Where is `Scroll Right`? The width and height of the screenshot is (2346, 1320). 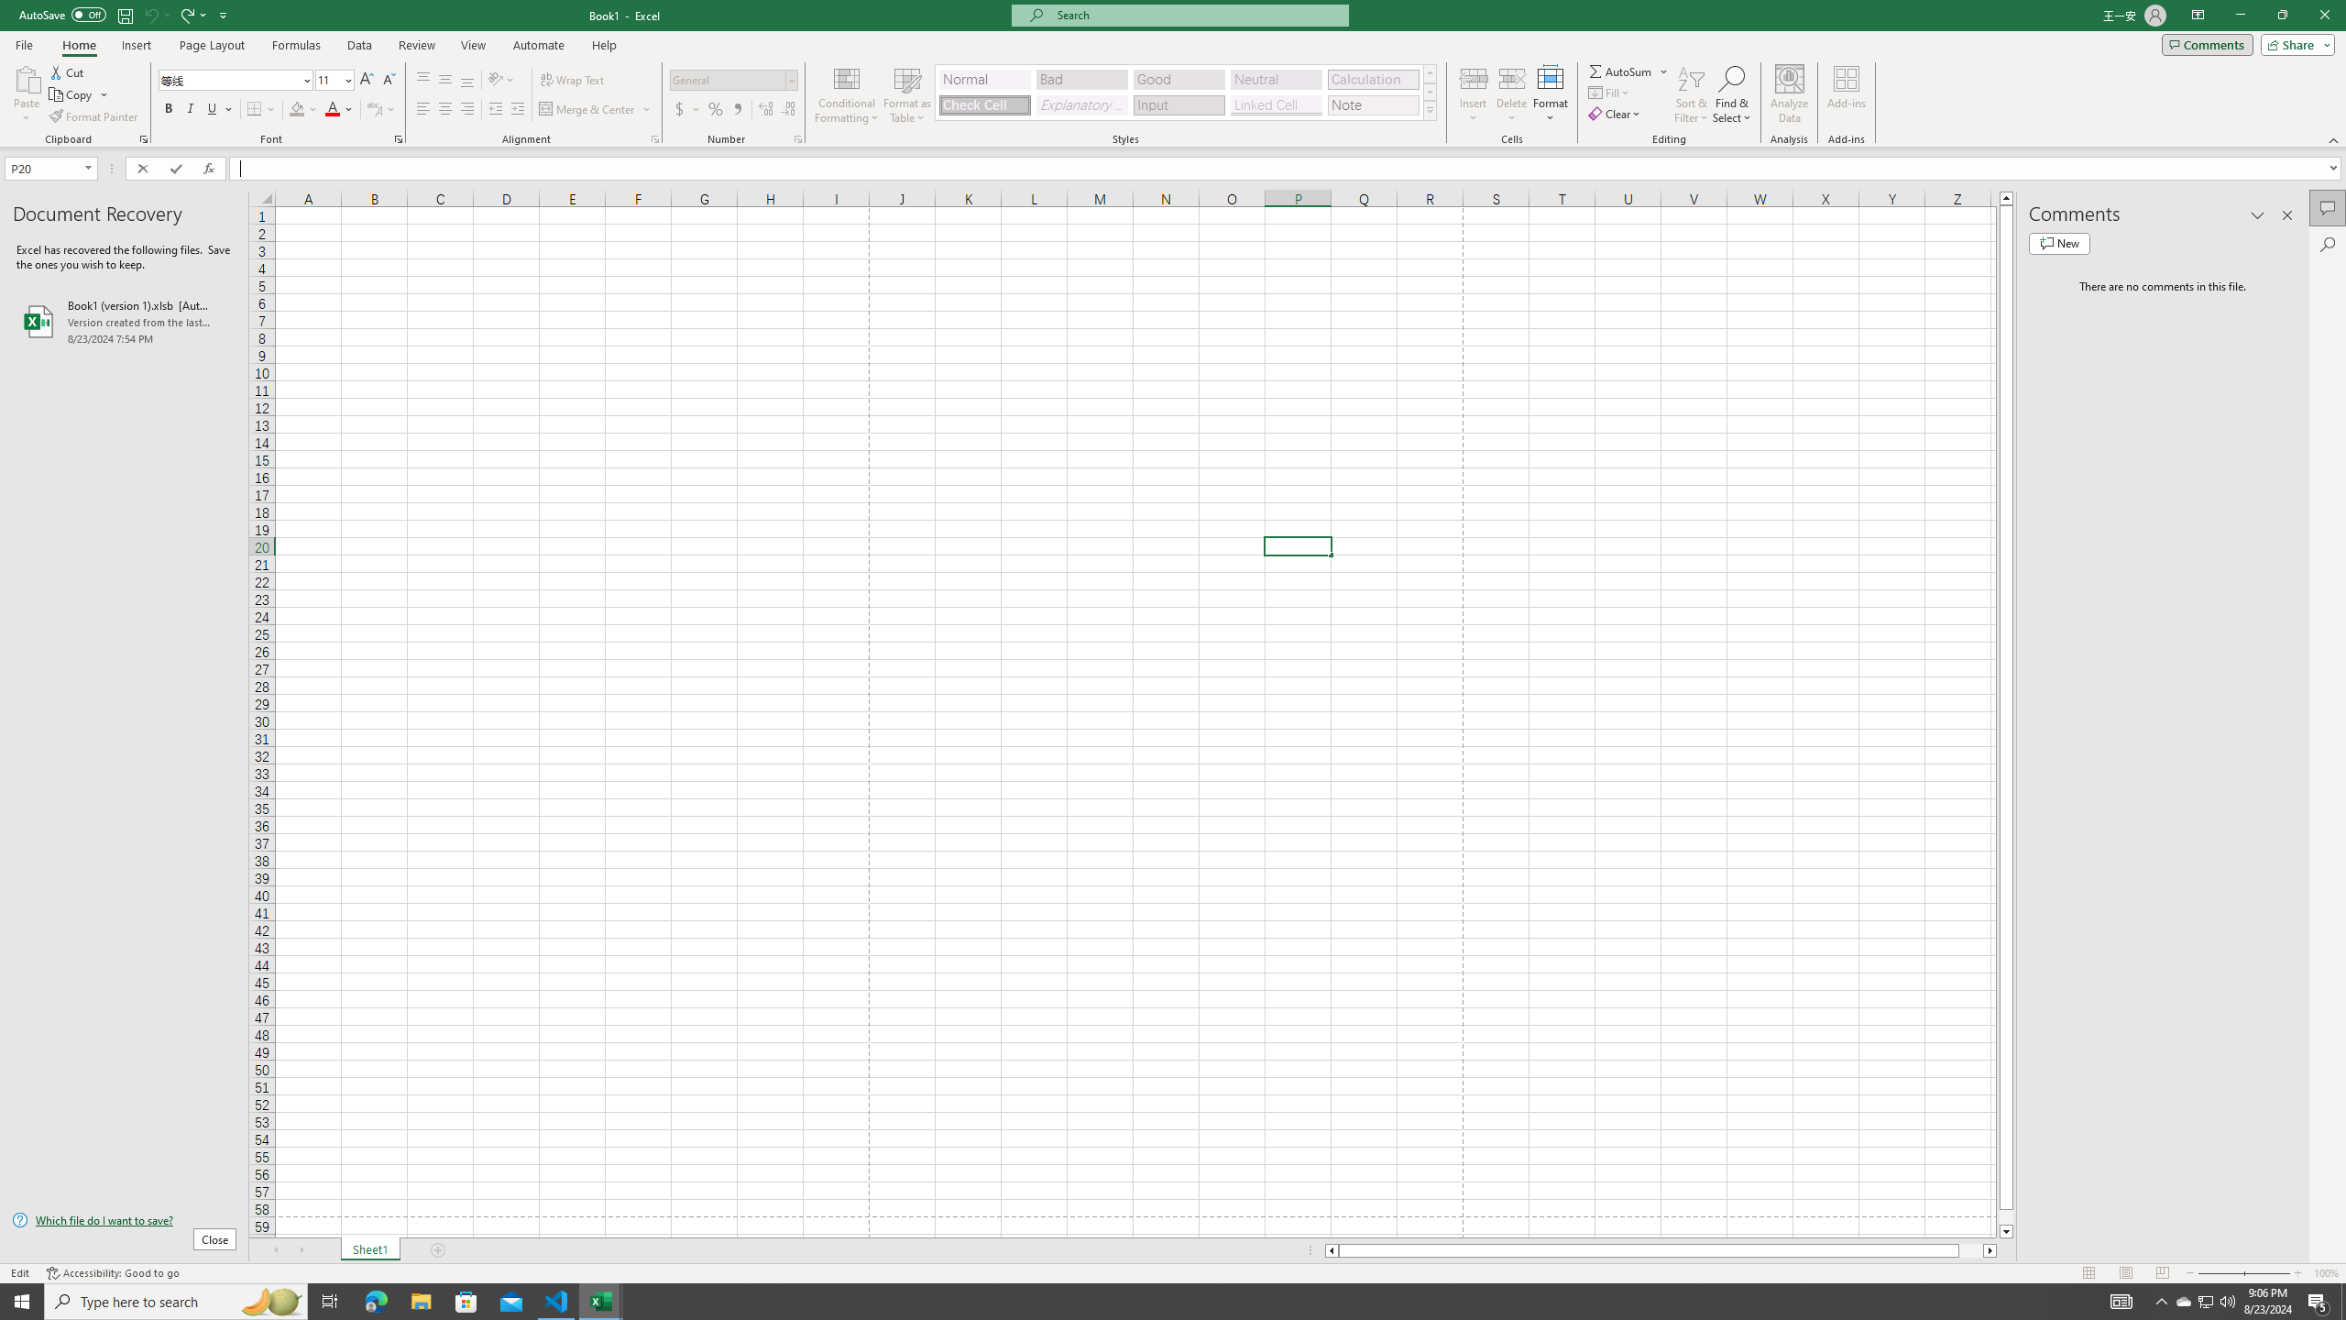 Scroll Right is located at coordinates (301, 1250).